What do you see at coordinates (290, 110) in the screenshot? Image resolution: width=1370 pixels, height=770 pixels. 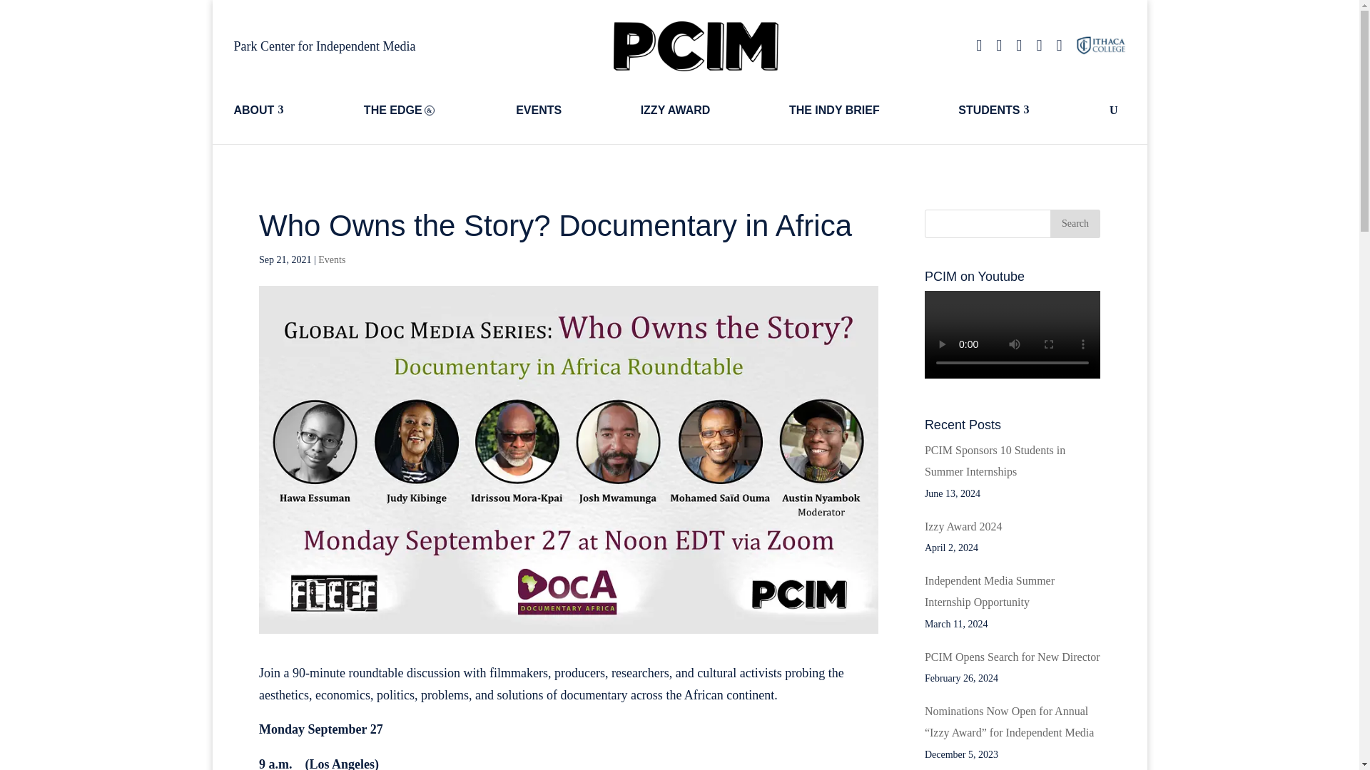 I see `ABOUT` at bounding box center [290, 110].